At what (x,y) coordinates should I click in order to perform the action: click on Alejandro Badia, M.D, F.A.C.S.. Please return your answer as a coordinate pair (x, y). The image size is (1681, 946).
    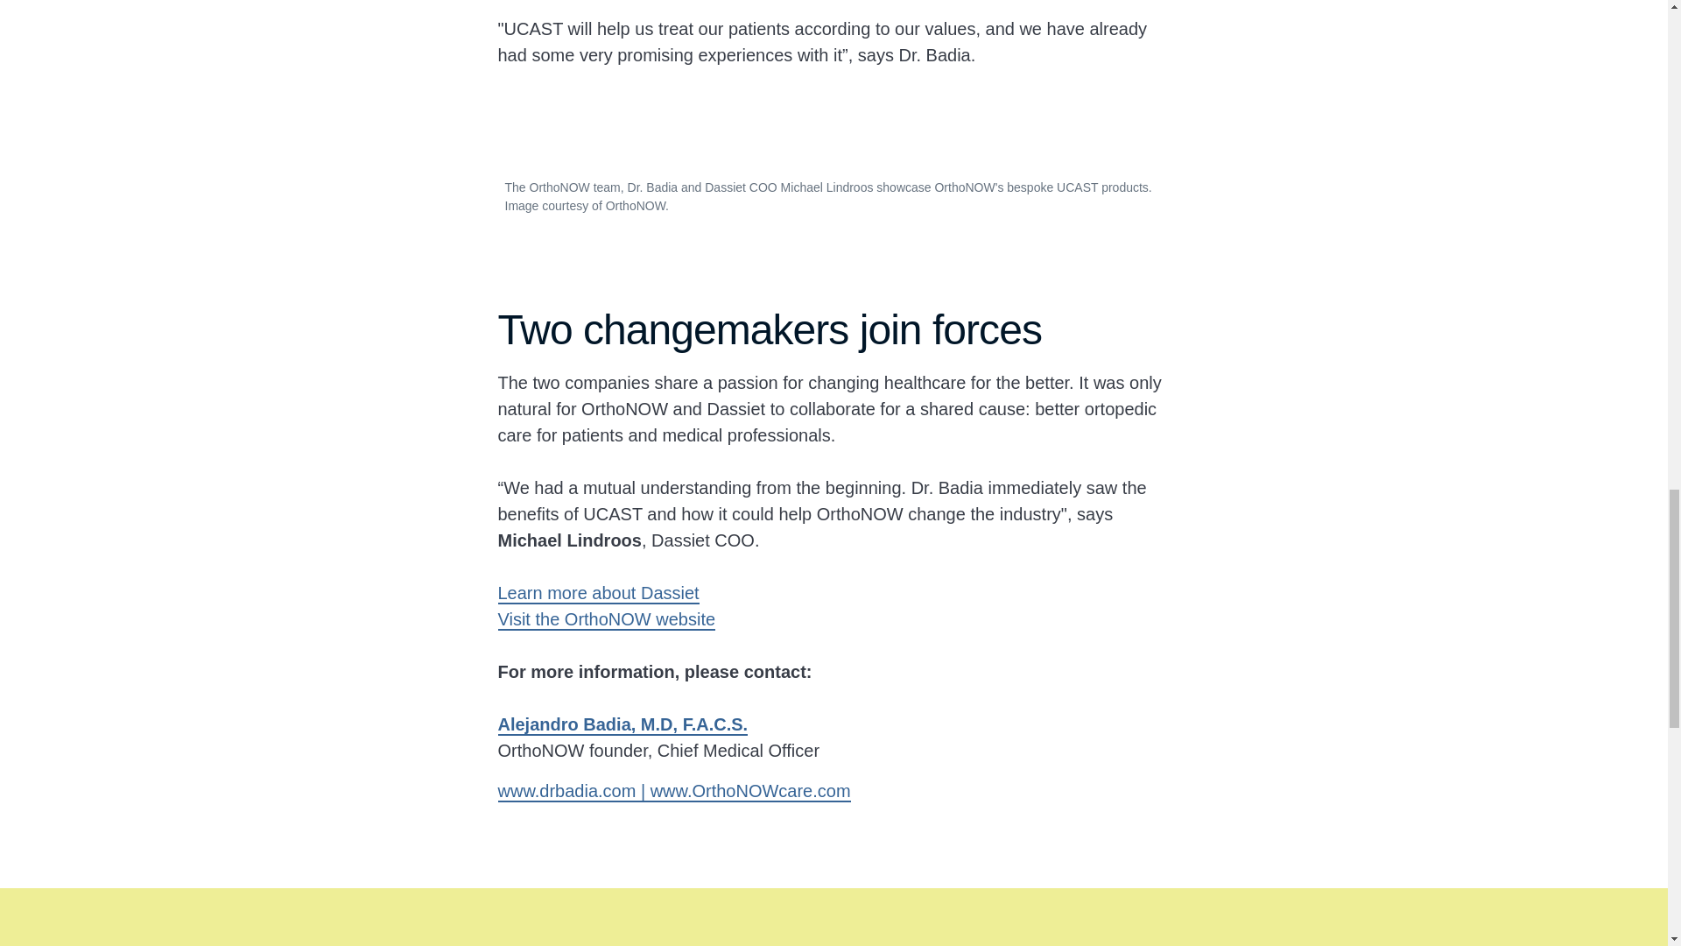
    Looking at the image, I should click on (622, 724).